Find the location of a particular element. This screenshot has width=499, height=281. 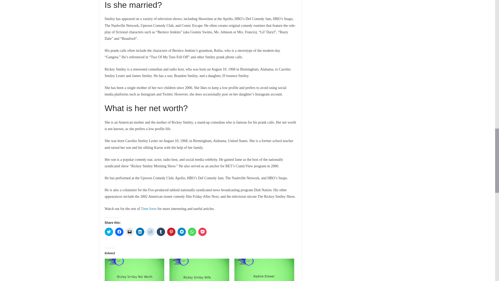

Click to share on Twitter is located at coordinates (108, 232).